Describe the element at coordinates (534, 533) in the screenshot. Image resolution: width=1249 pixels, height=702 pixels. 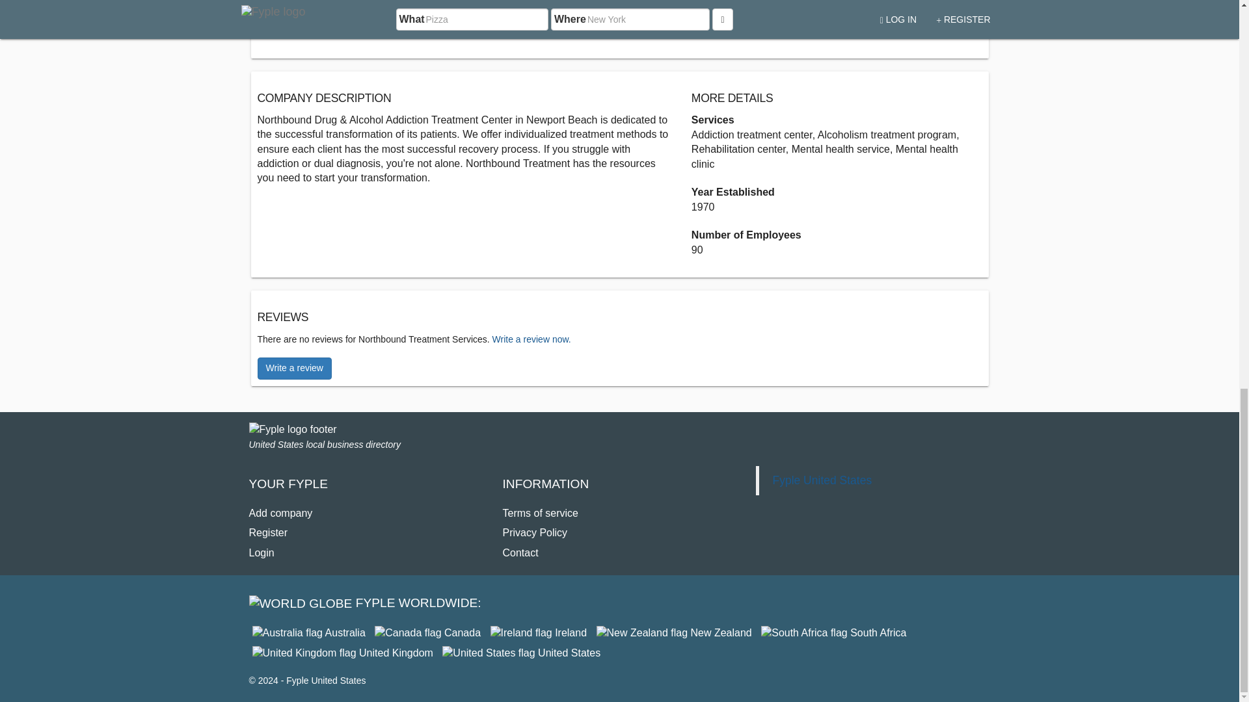
I see `Privacy Policy` at that location.